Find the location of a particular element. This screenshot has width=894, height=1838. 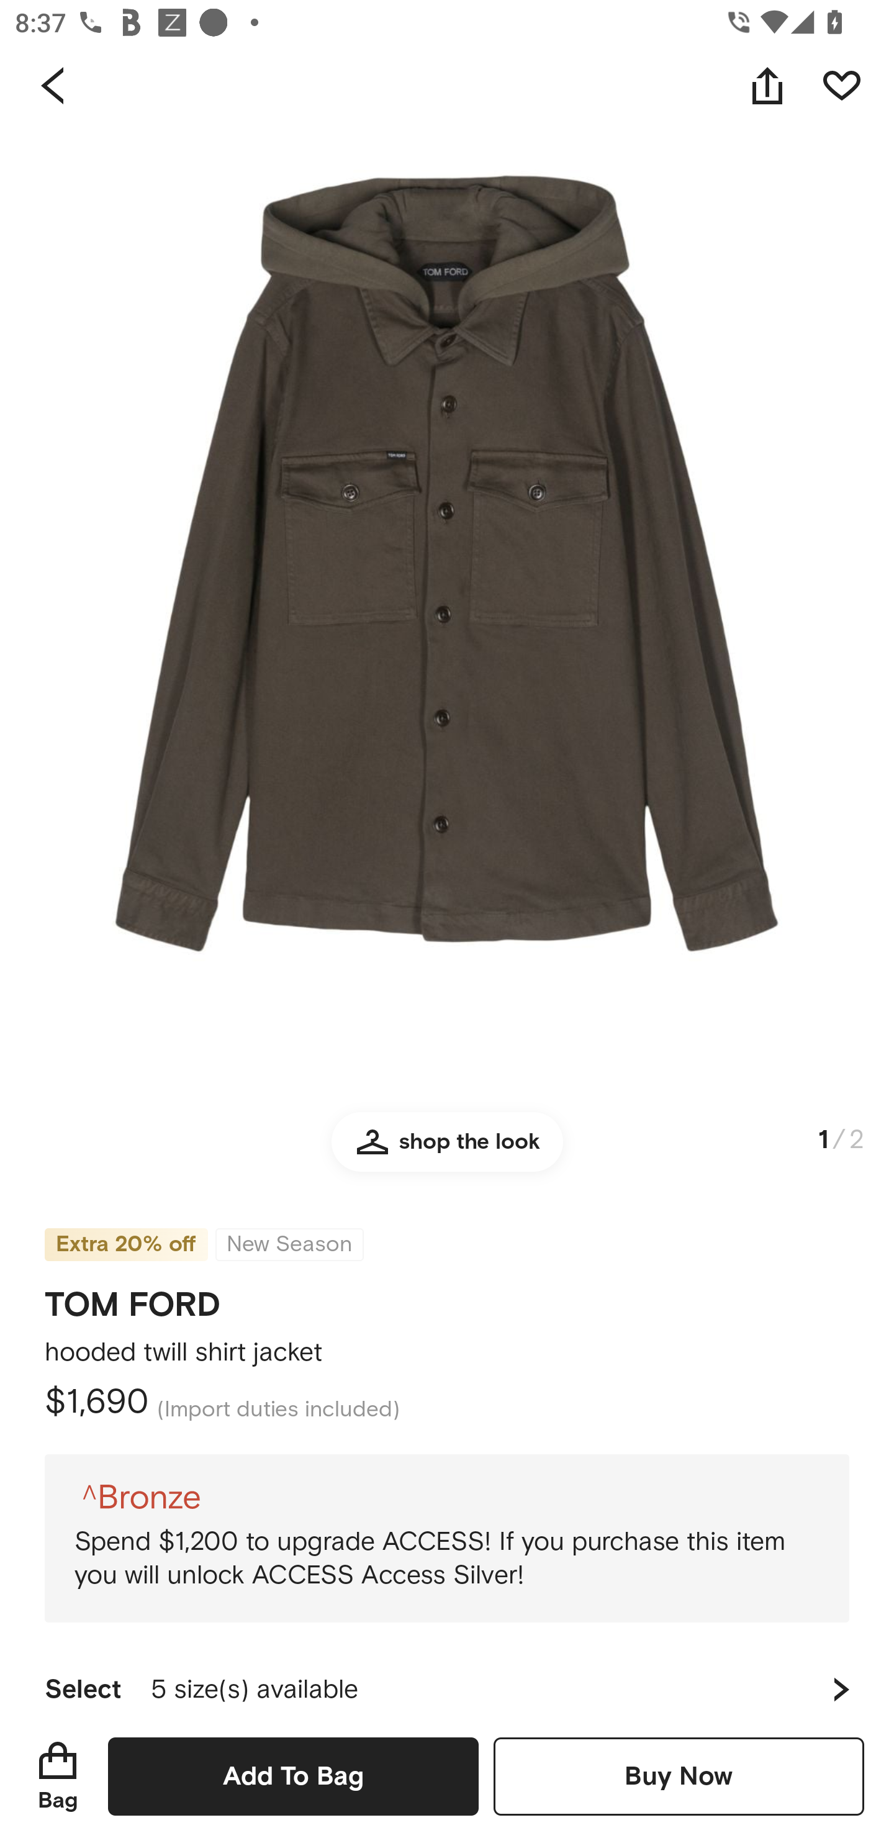

shop the look is located at coordinates (447, 1151).